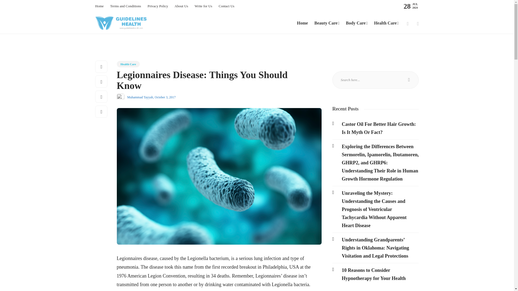 The image size is (518, 291). What do you see at coordinates (376, 80) in the screenshot?
I see `Search text` at bounding box center [376, 80].